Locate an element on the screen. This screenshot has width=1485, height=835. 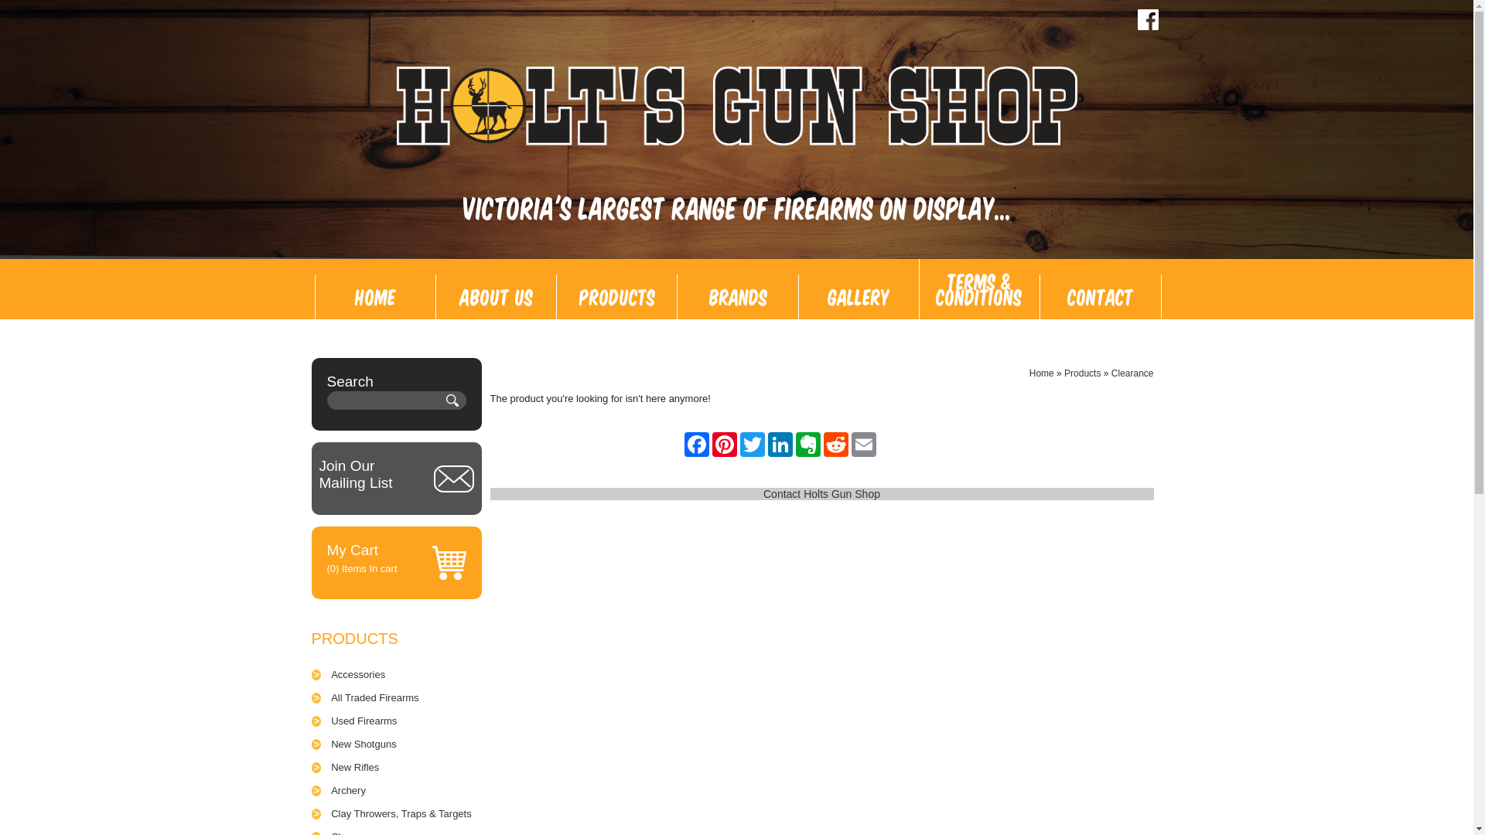
Products is located at coordinates (1083, 373).